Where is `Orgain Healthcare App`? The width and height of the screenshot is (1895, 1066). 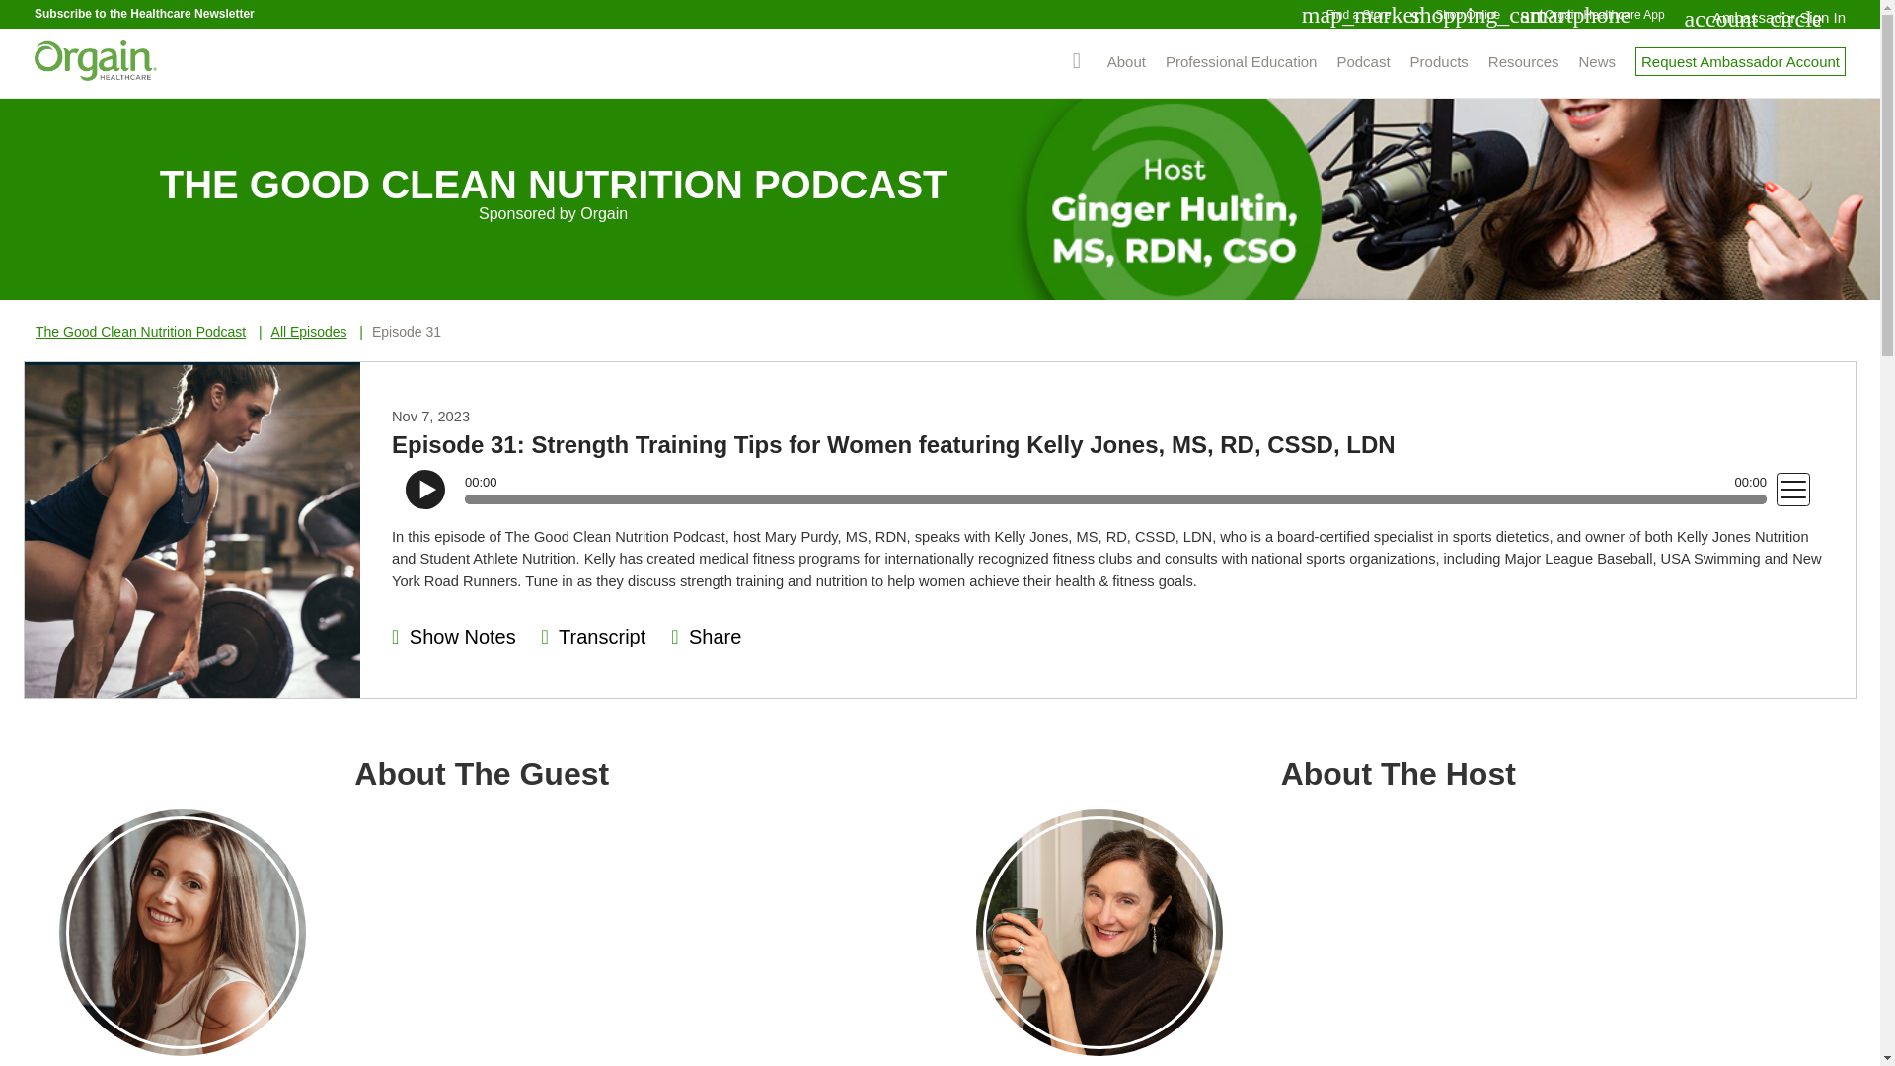 Orgain Healthcare App is located at coordinates (1603, 14).